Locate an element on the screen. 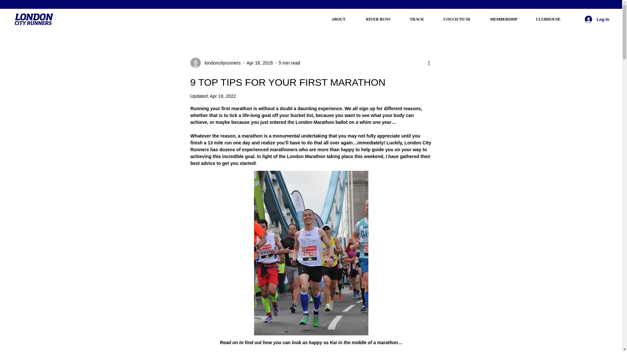 Image resolution: width=627 pixels, height=352 pixels. 5 min read is located at coordinates (289, 62).